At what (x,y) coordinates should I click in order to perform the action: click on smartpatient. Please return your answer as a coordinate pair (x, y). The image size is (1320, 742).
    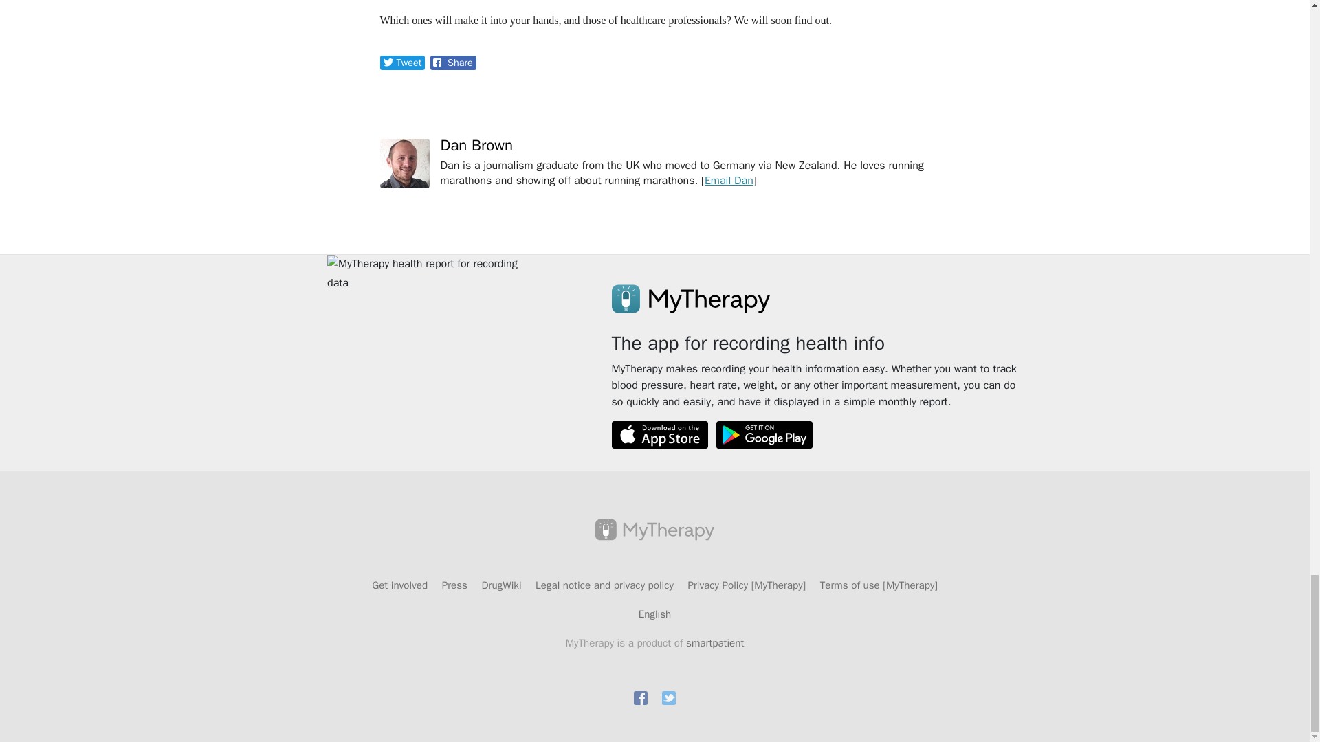
    Looking at the image, I should click on (715, 643).